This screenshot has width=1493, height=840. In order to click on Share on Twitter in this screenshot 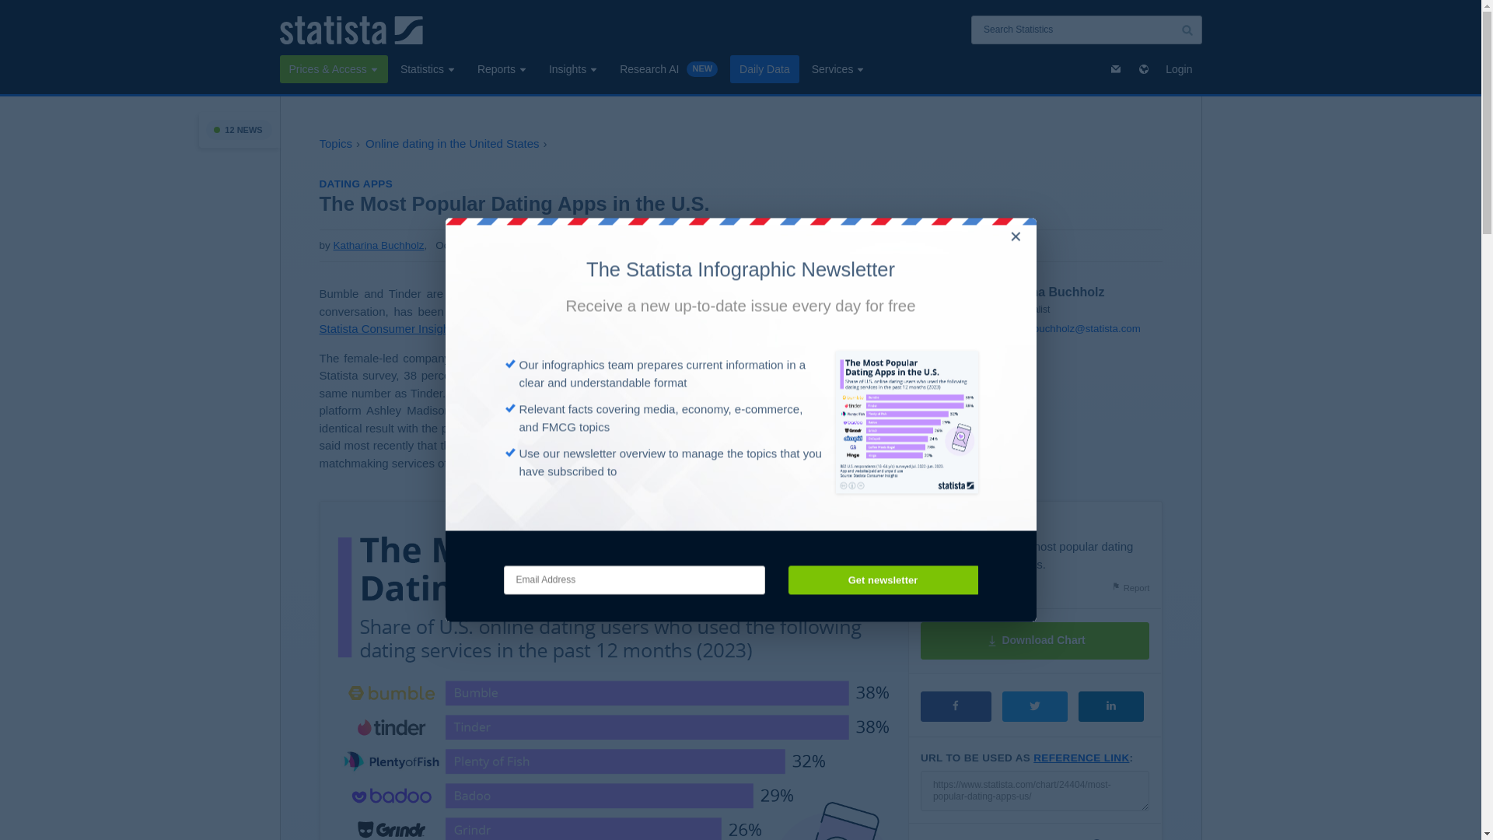, I will do `click(1034, 706)`.